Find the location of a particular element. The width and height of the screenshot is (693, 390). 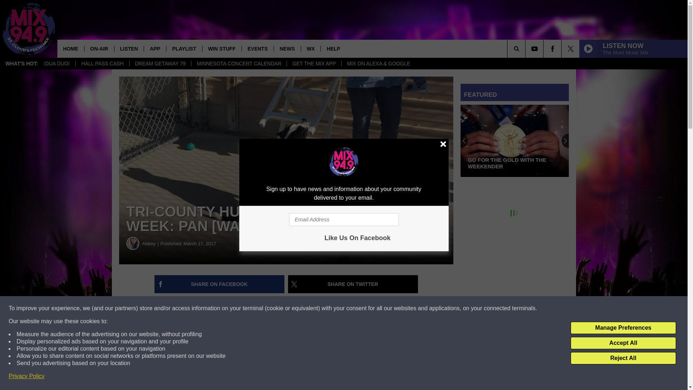

Reject All is located at coordinates (623, 358).